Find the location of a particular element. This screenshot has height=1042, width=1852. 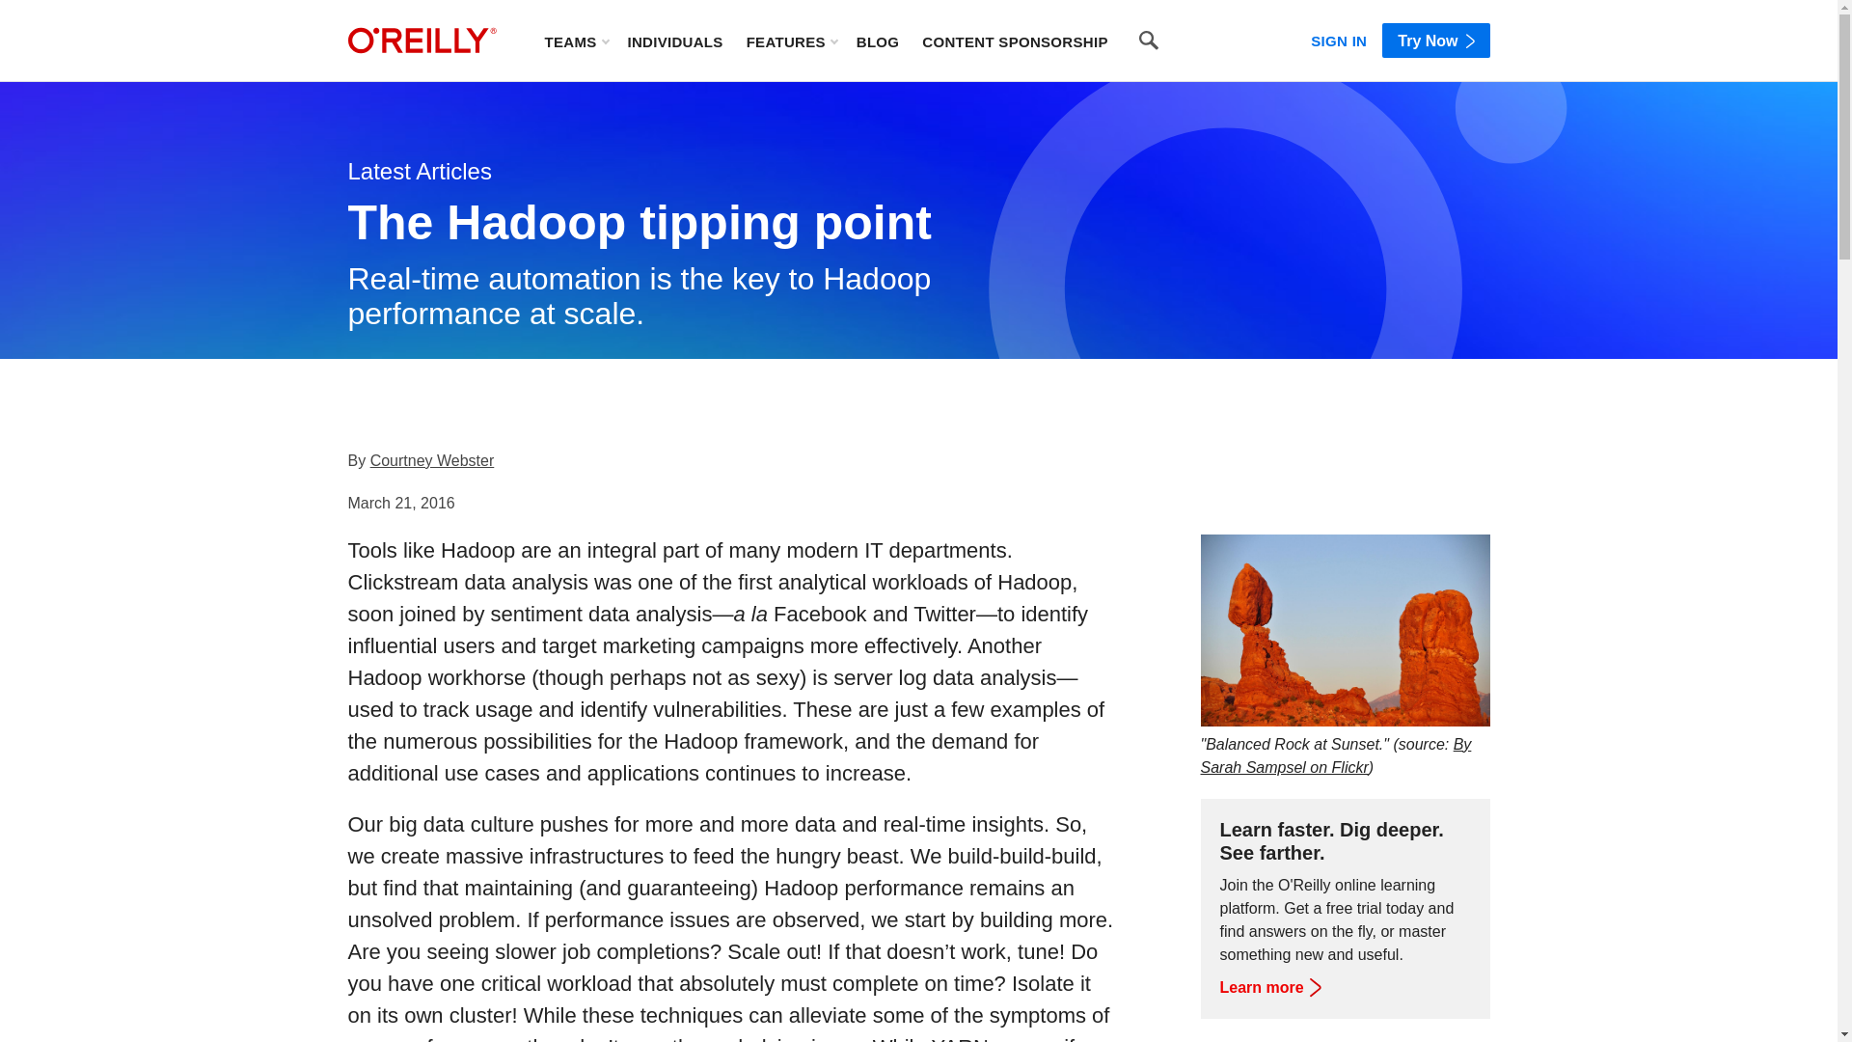

Learn more is located at coordinates (1268, 988).